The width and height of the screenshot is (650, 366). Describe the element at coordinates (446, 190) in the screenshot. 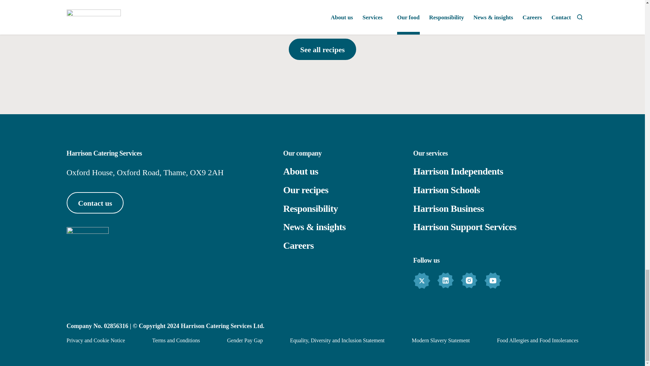

I see `Food Allergies and Food Intolerances` at that location.